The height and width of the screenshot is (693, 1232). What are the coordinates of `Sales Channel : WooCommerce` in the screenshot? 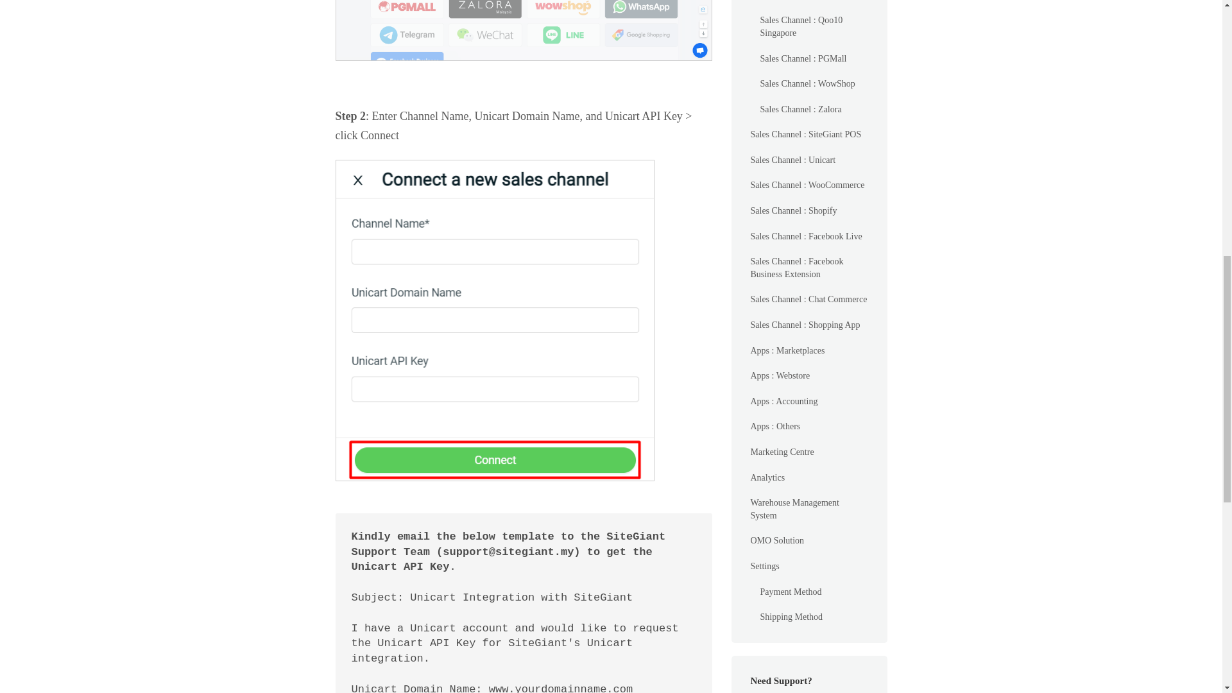 It's located at (807, 12).